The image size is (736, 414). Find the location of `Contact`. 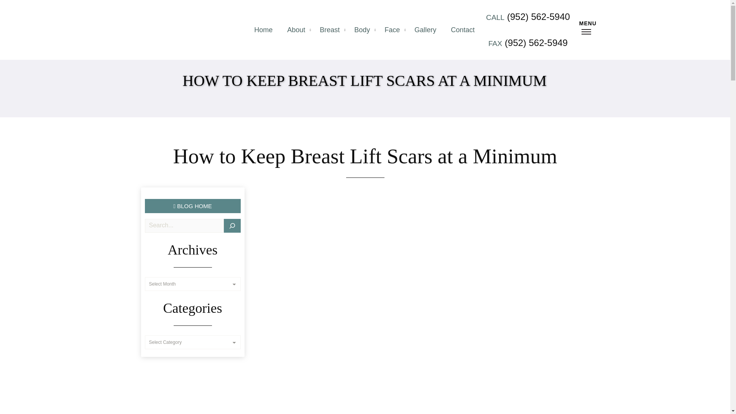

Contact is located at coordinates (462, 30).